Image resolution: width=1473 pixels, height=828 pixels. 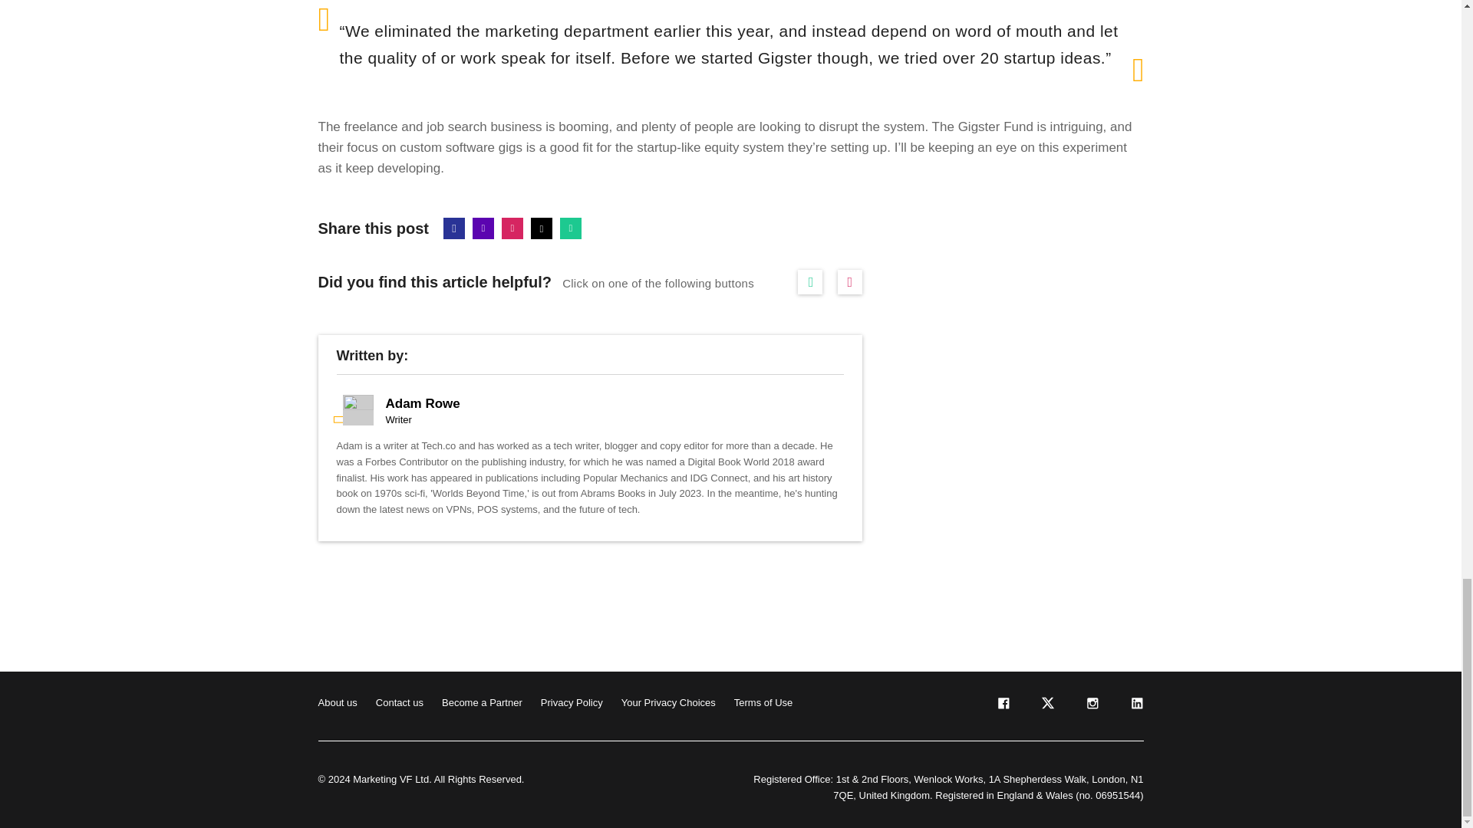 What do you see at coordinates (512, 228) in the screenshot?
I see `Flipboard` at bounding box center [512, 228].